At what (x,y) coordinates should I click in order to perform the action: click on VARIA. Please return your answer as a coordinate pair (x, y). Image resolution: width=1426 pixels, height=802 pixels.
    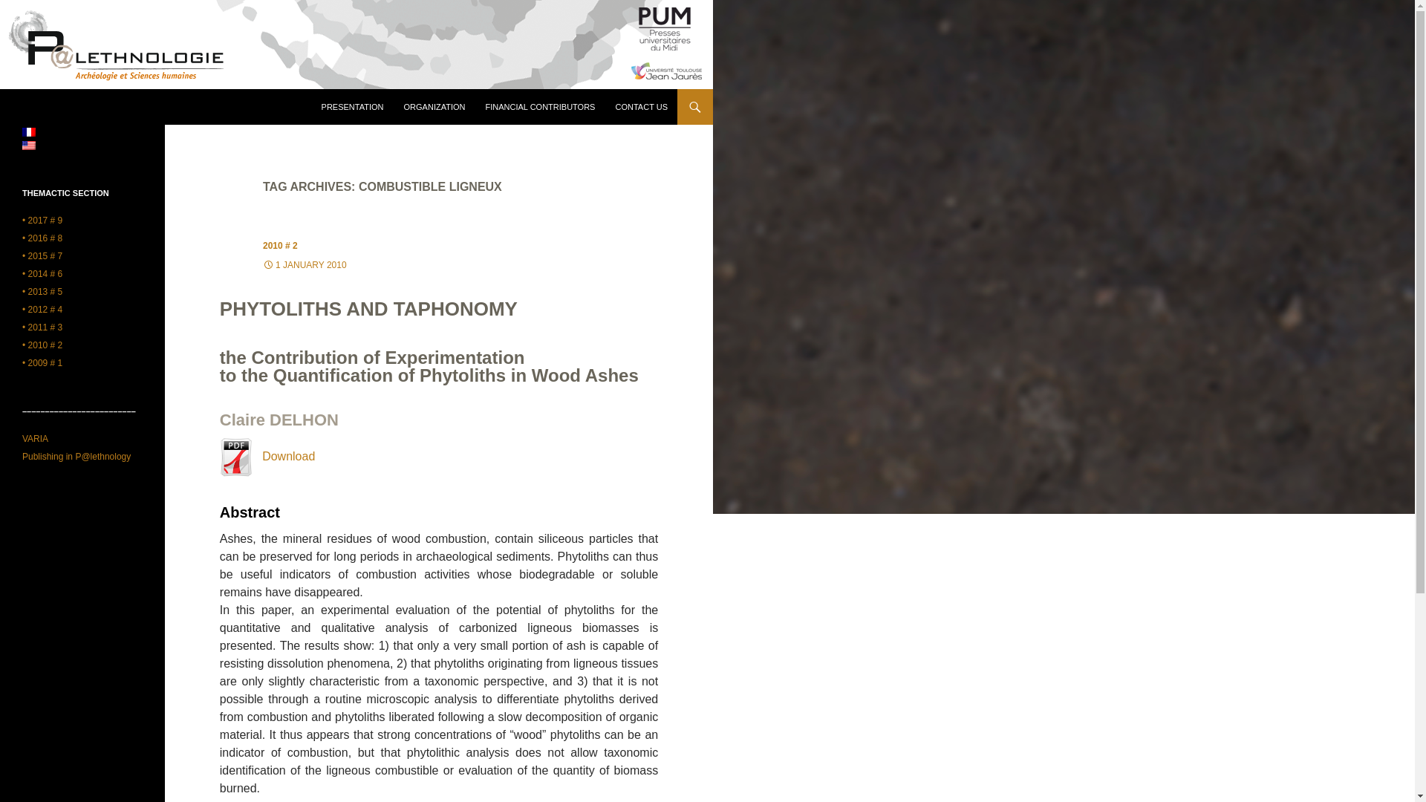
    Looking at the image, I should click on (36, 439).